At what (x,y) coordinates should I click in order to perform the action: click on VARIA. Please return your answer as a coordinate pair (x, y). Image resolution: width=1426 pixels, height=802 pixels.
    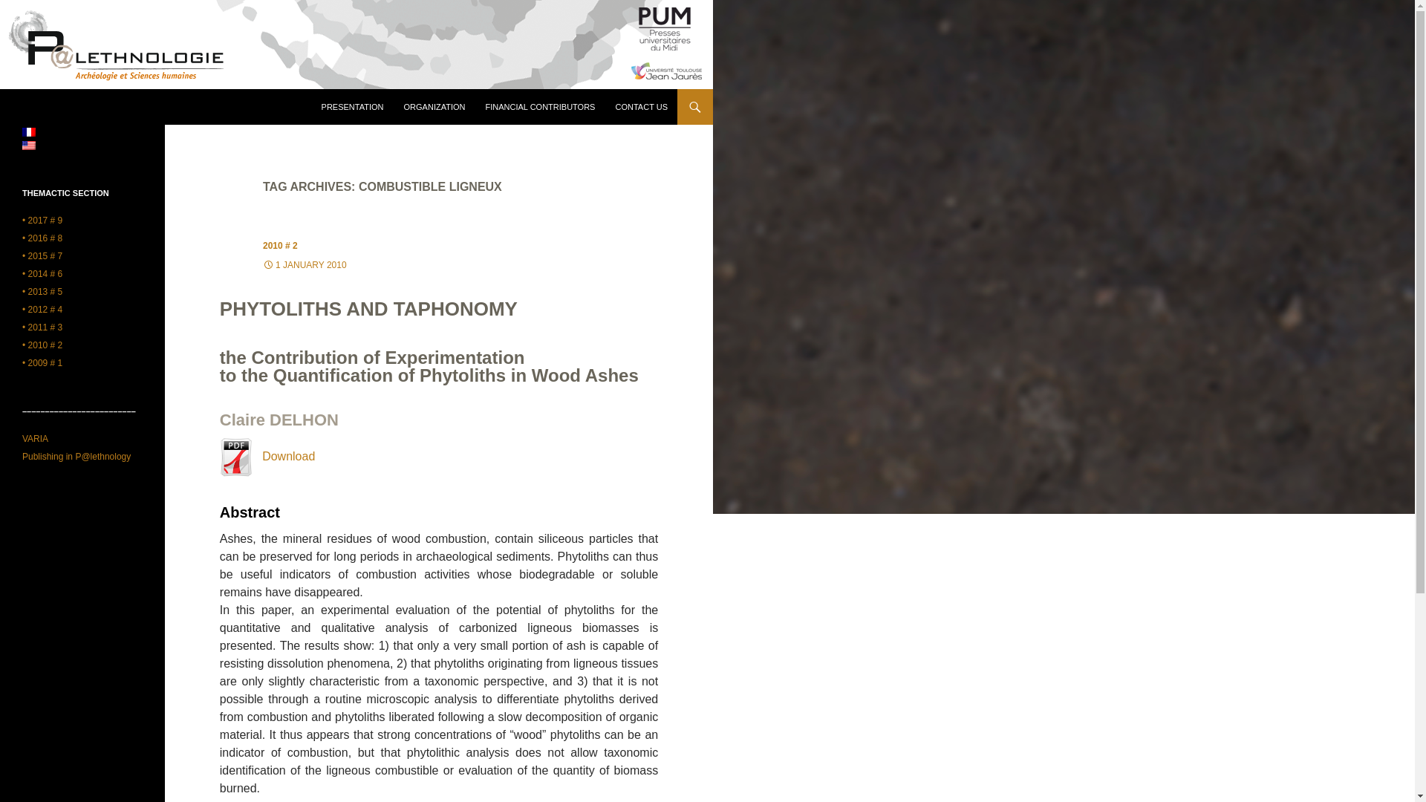
    Looking at the image, I should click on (36, 439).